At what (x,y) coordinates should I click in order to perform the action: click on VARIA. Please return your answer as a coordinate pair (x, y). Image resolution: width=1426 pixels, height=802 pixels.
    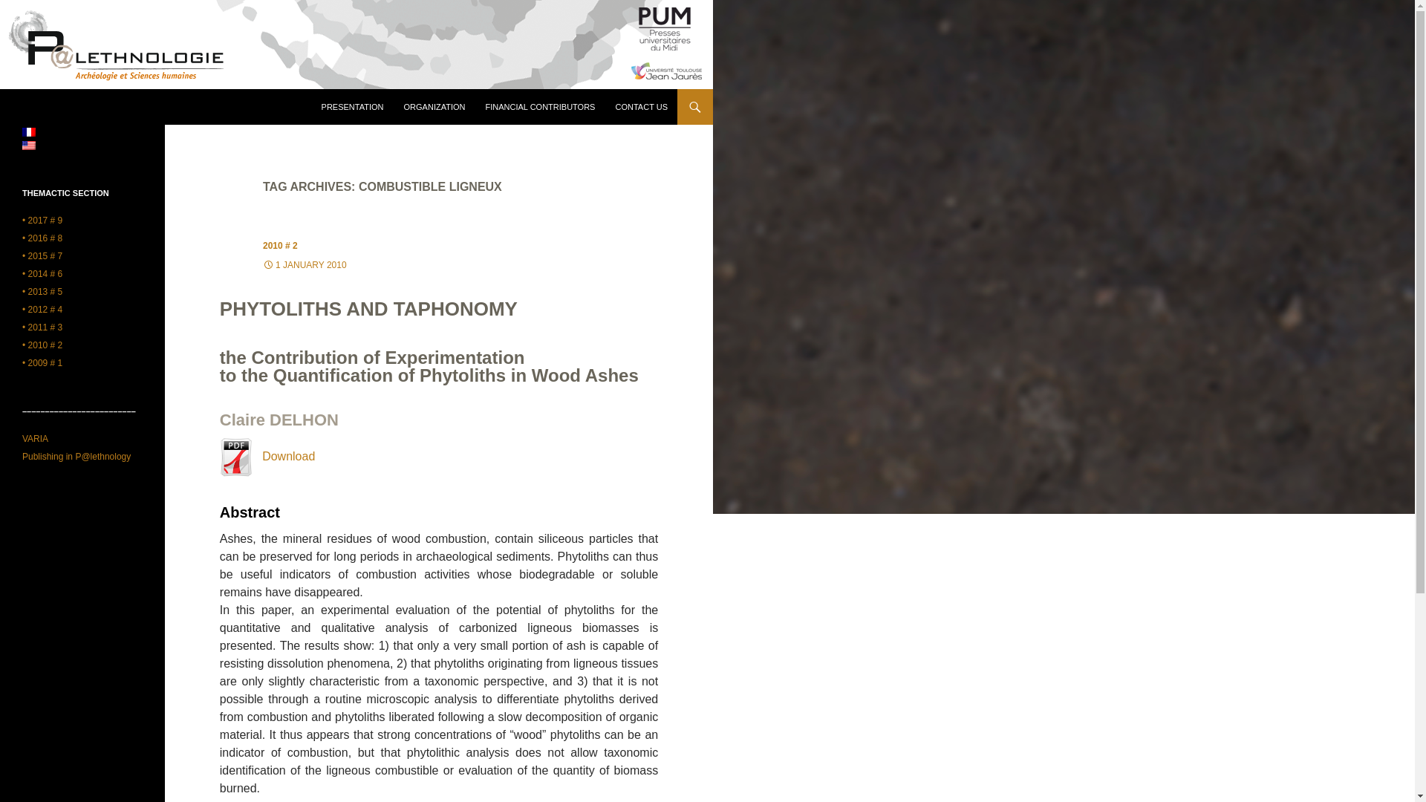
    Looking at the image, I should click on (36, 439).